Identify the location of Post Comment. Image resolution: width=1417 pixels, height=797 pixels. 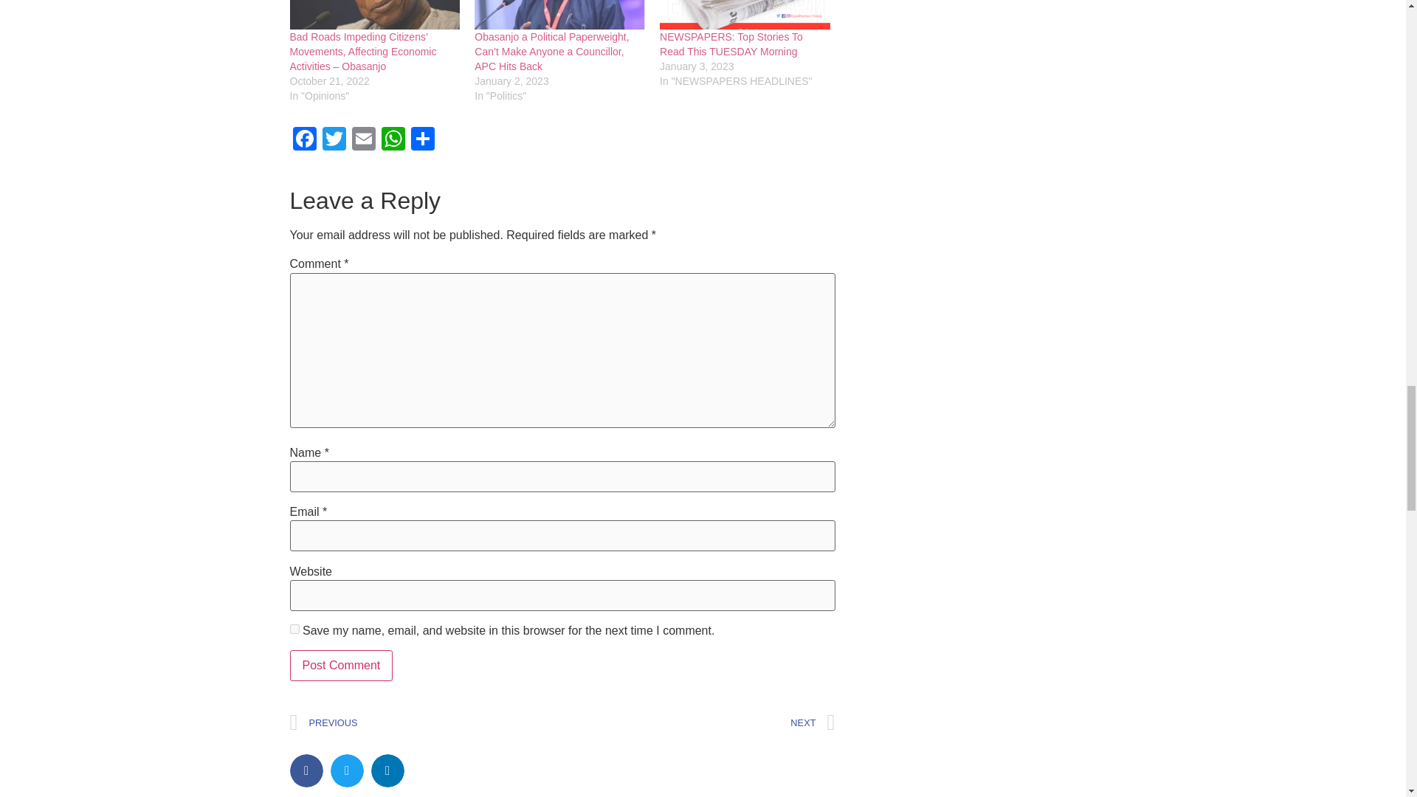
(340, 666).